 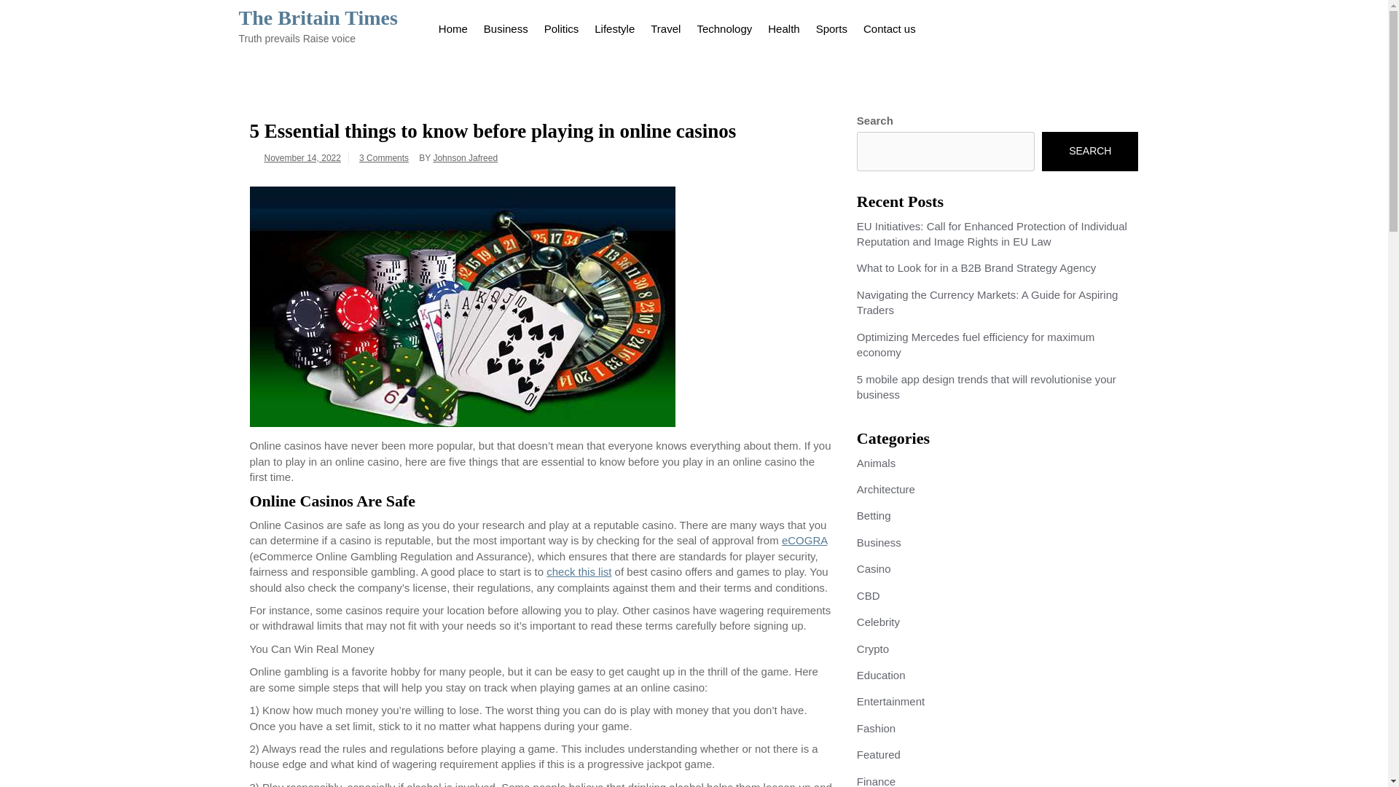 I want to click on Technology, so click(x=724, y=26).